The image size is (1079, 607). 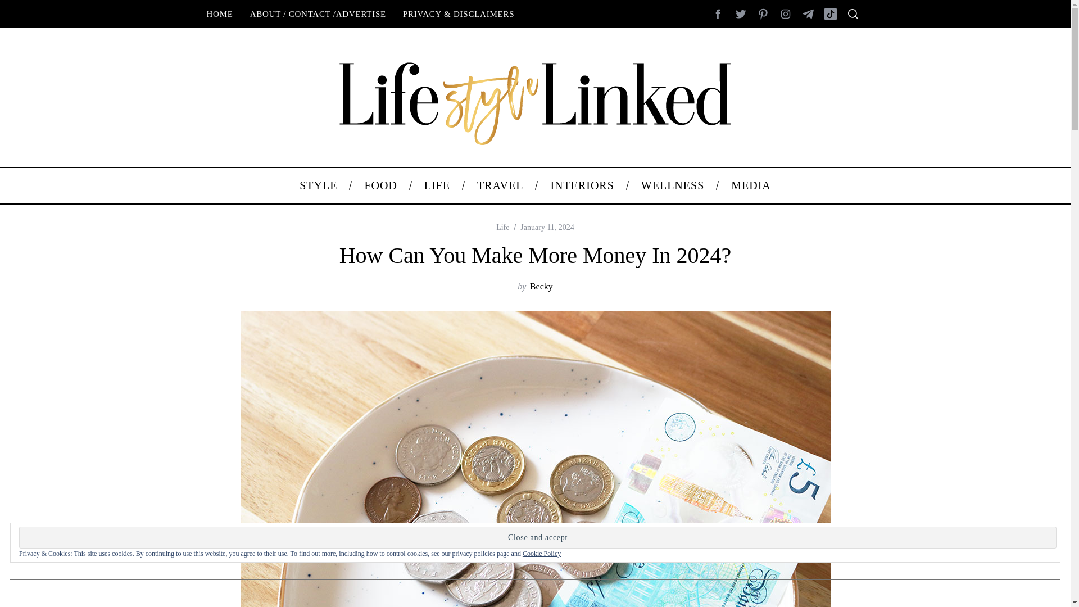 I want to click on INTERIORS, so click(x=581, y=185).